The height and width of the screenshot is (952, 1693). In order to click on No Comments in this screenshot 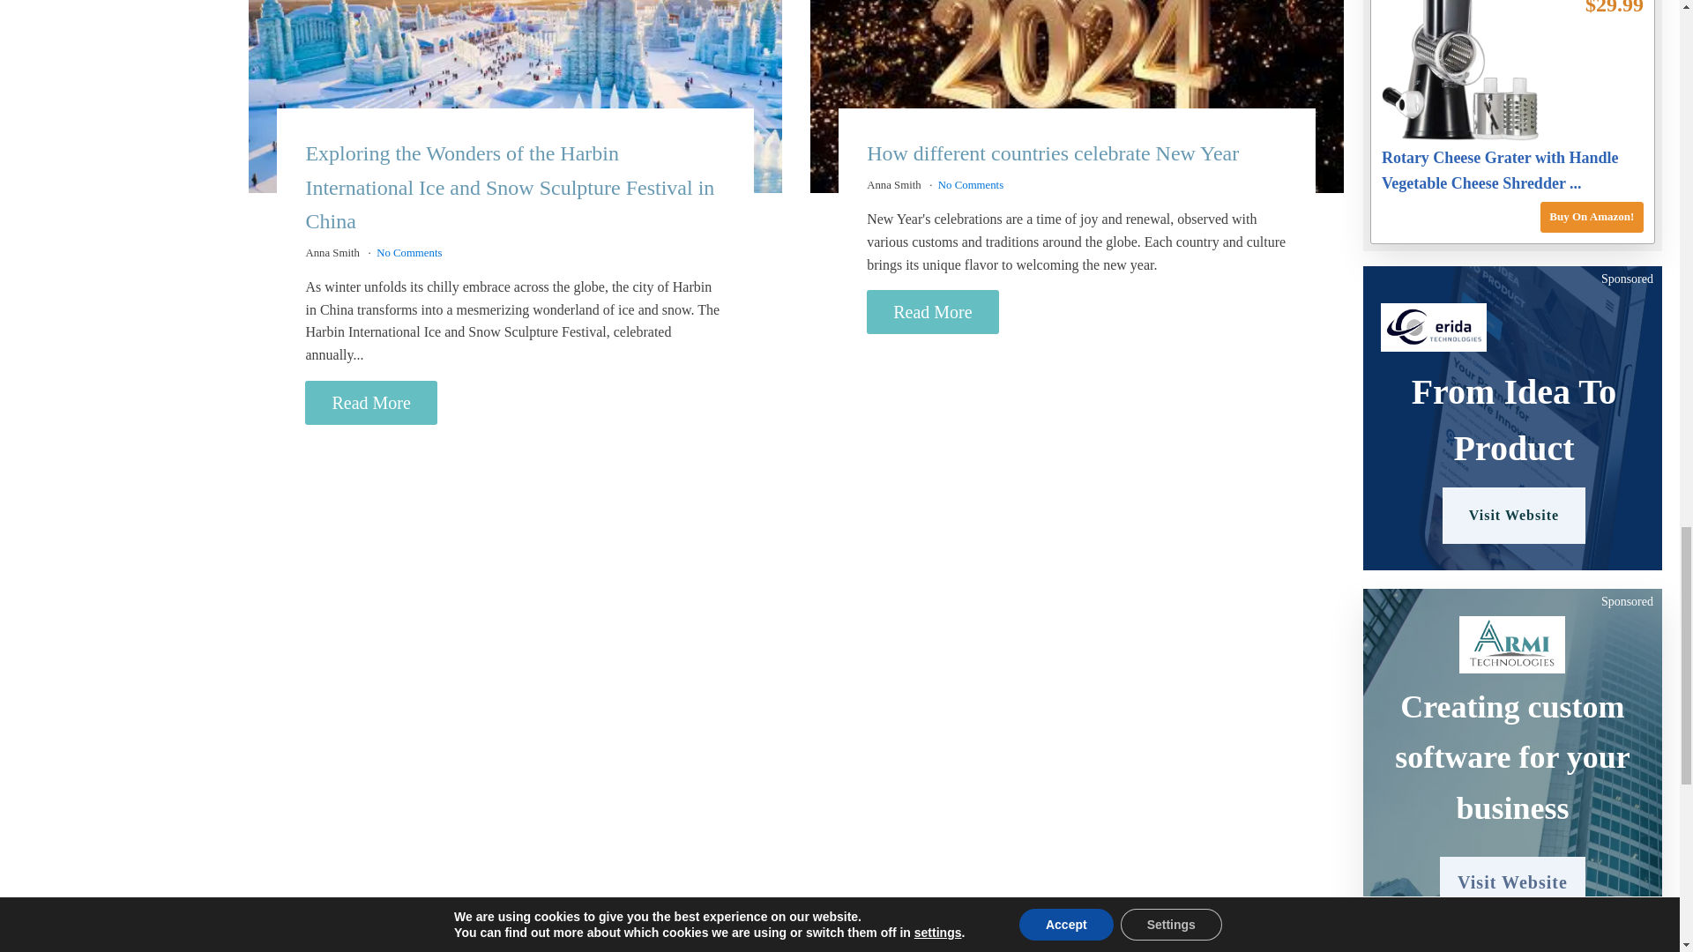, I will do `click(970, 185)`.